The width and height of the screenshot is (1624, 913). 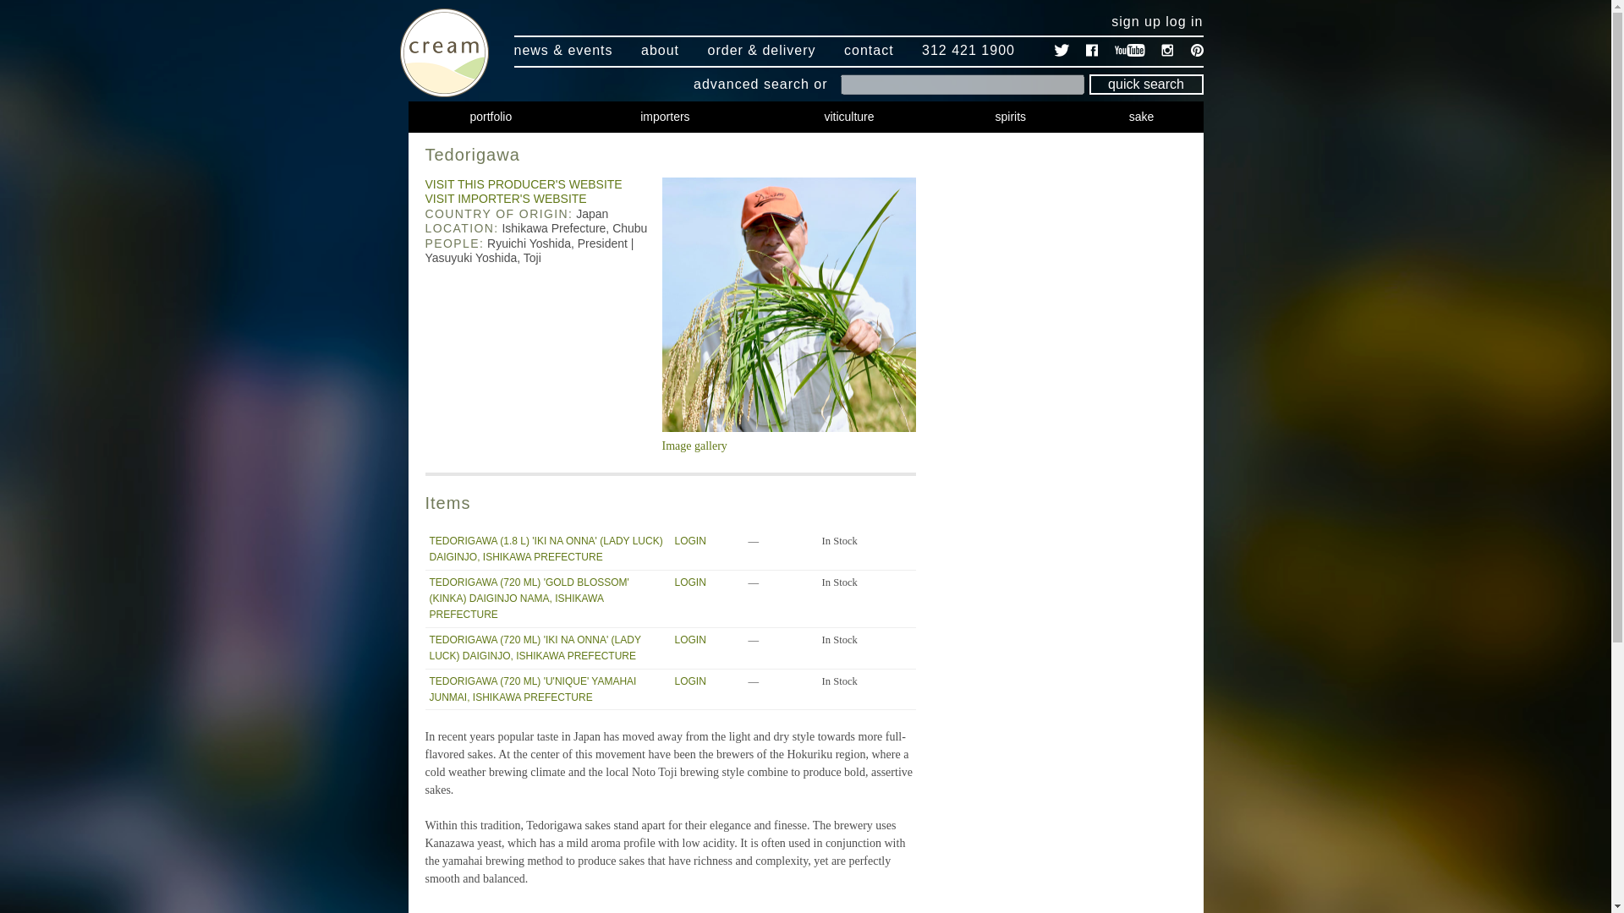 What do you see at coordinates (490, 116) in the screenshot?
I see `portfolio` at bounding box center [490, 116].